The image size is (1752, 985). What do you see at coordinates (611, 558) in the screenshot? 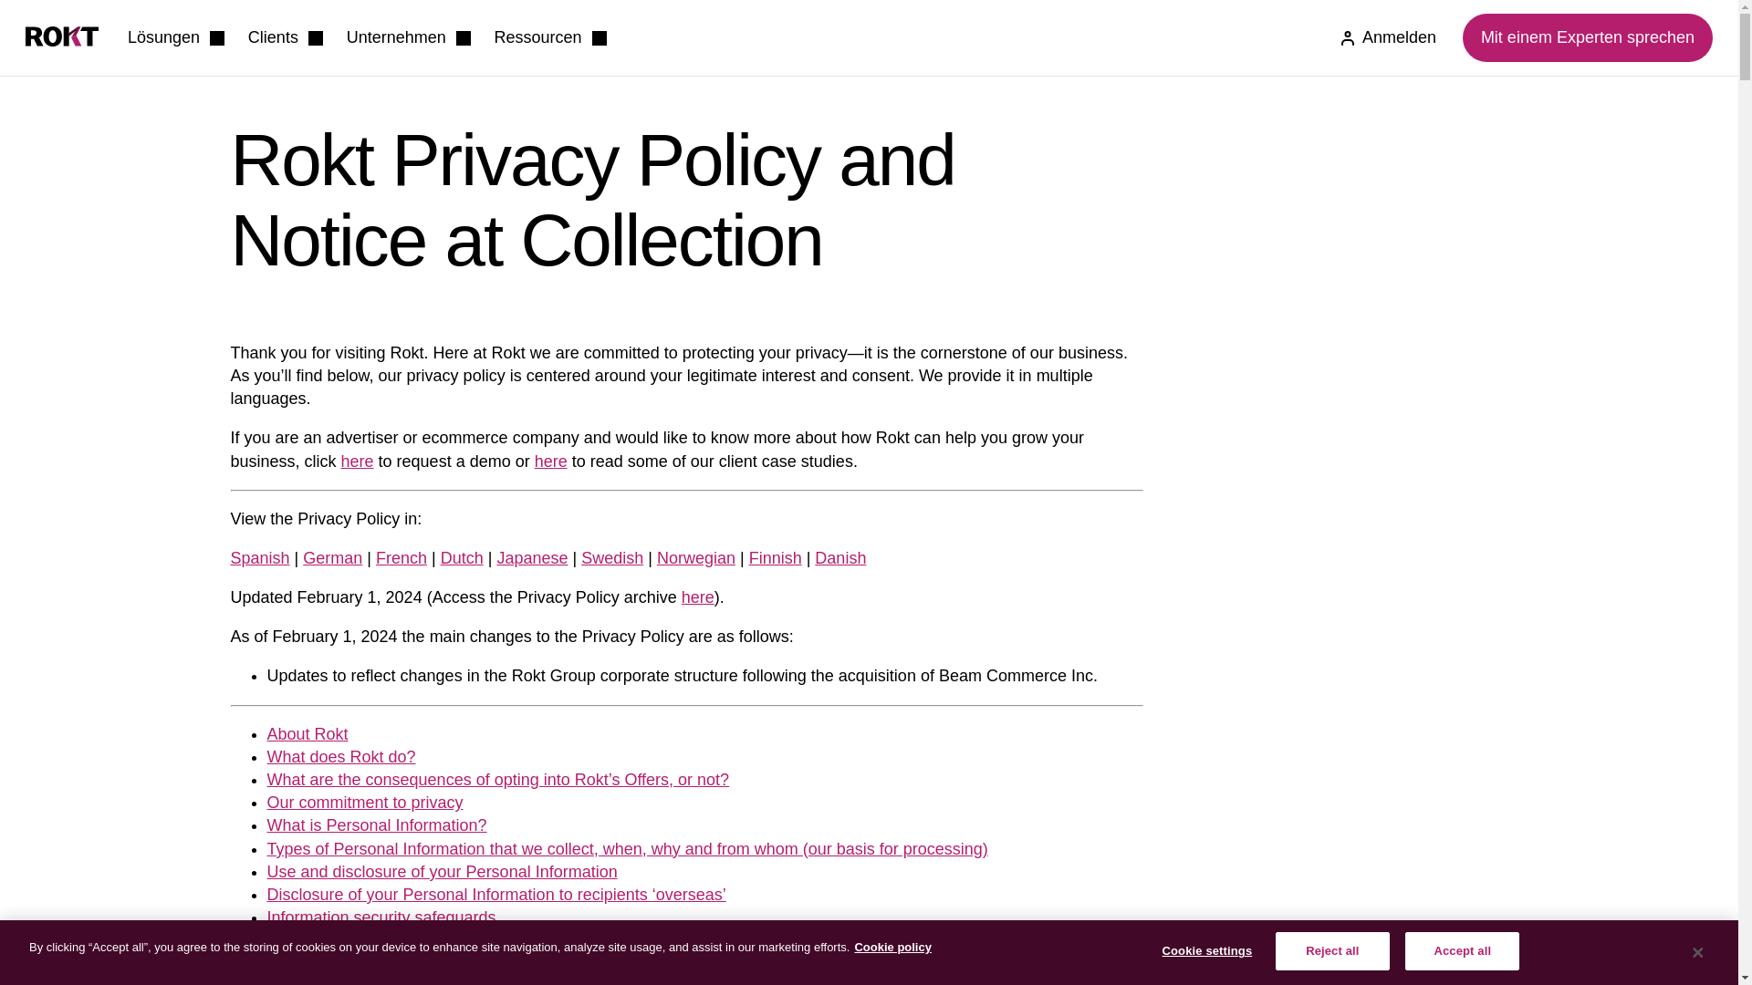
I see `Swedish` at bounding box center [611, 558].